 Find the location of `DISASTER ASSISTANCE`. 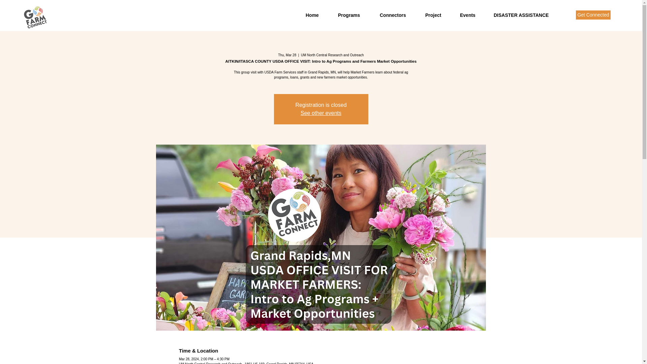

DISASTER ASSISTANCE is located at coordinates (526, 15).